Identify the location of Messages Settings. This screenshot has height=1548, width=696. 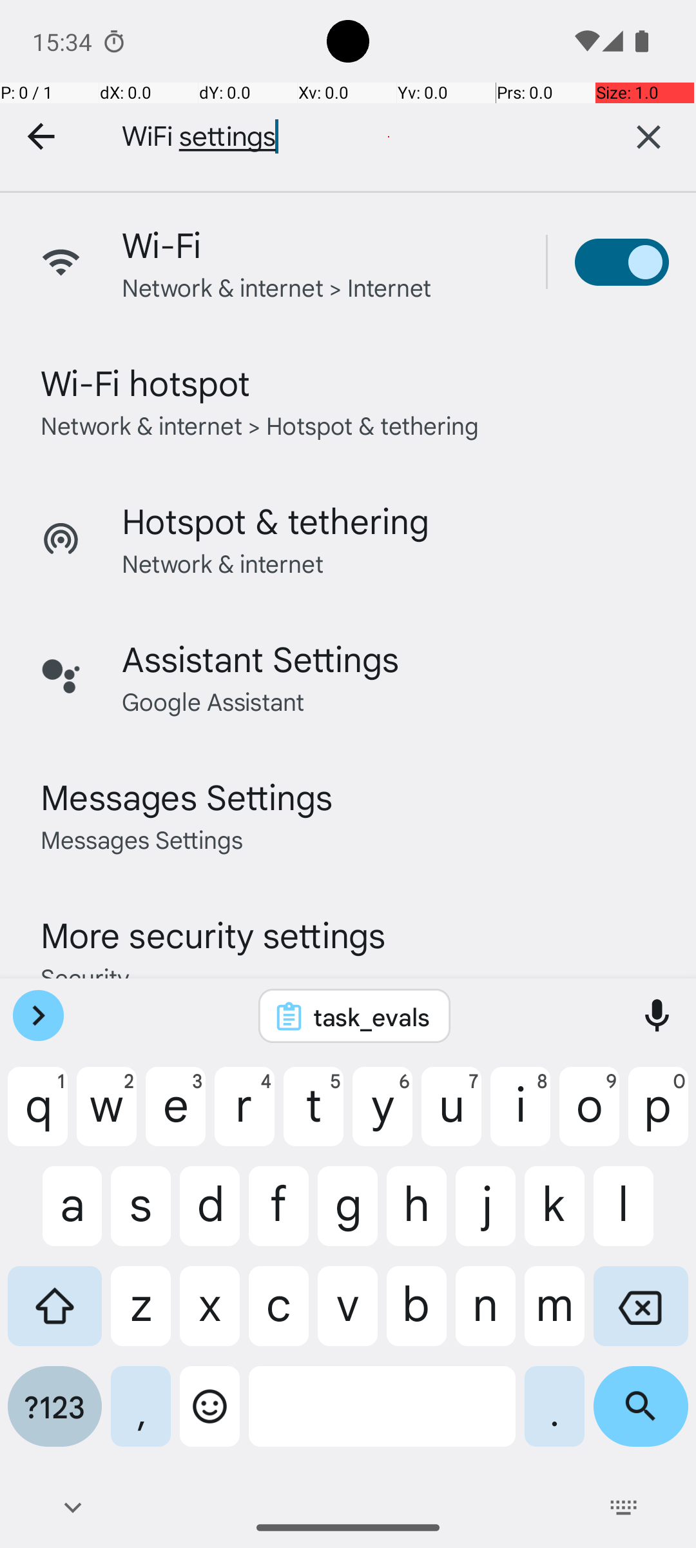
(187, 796).